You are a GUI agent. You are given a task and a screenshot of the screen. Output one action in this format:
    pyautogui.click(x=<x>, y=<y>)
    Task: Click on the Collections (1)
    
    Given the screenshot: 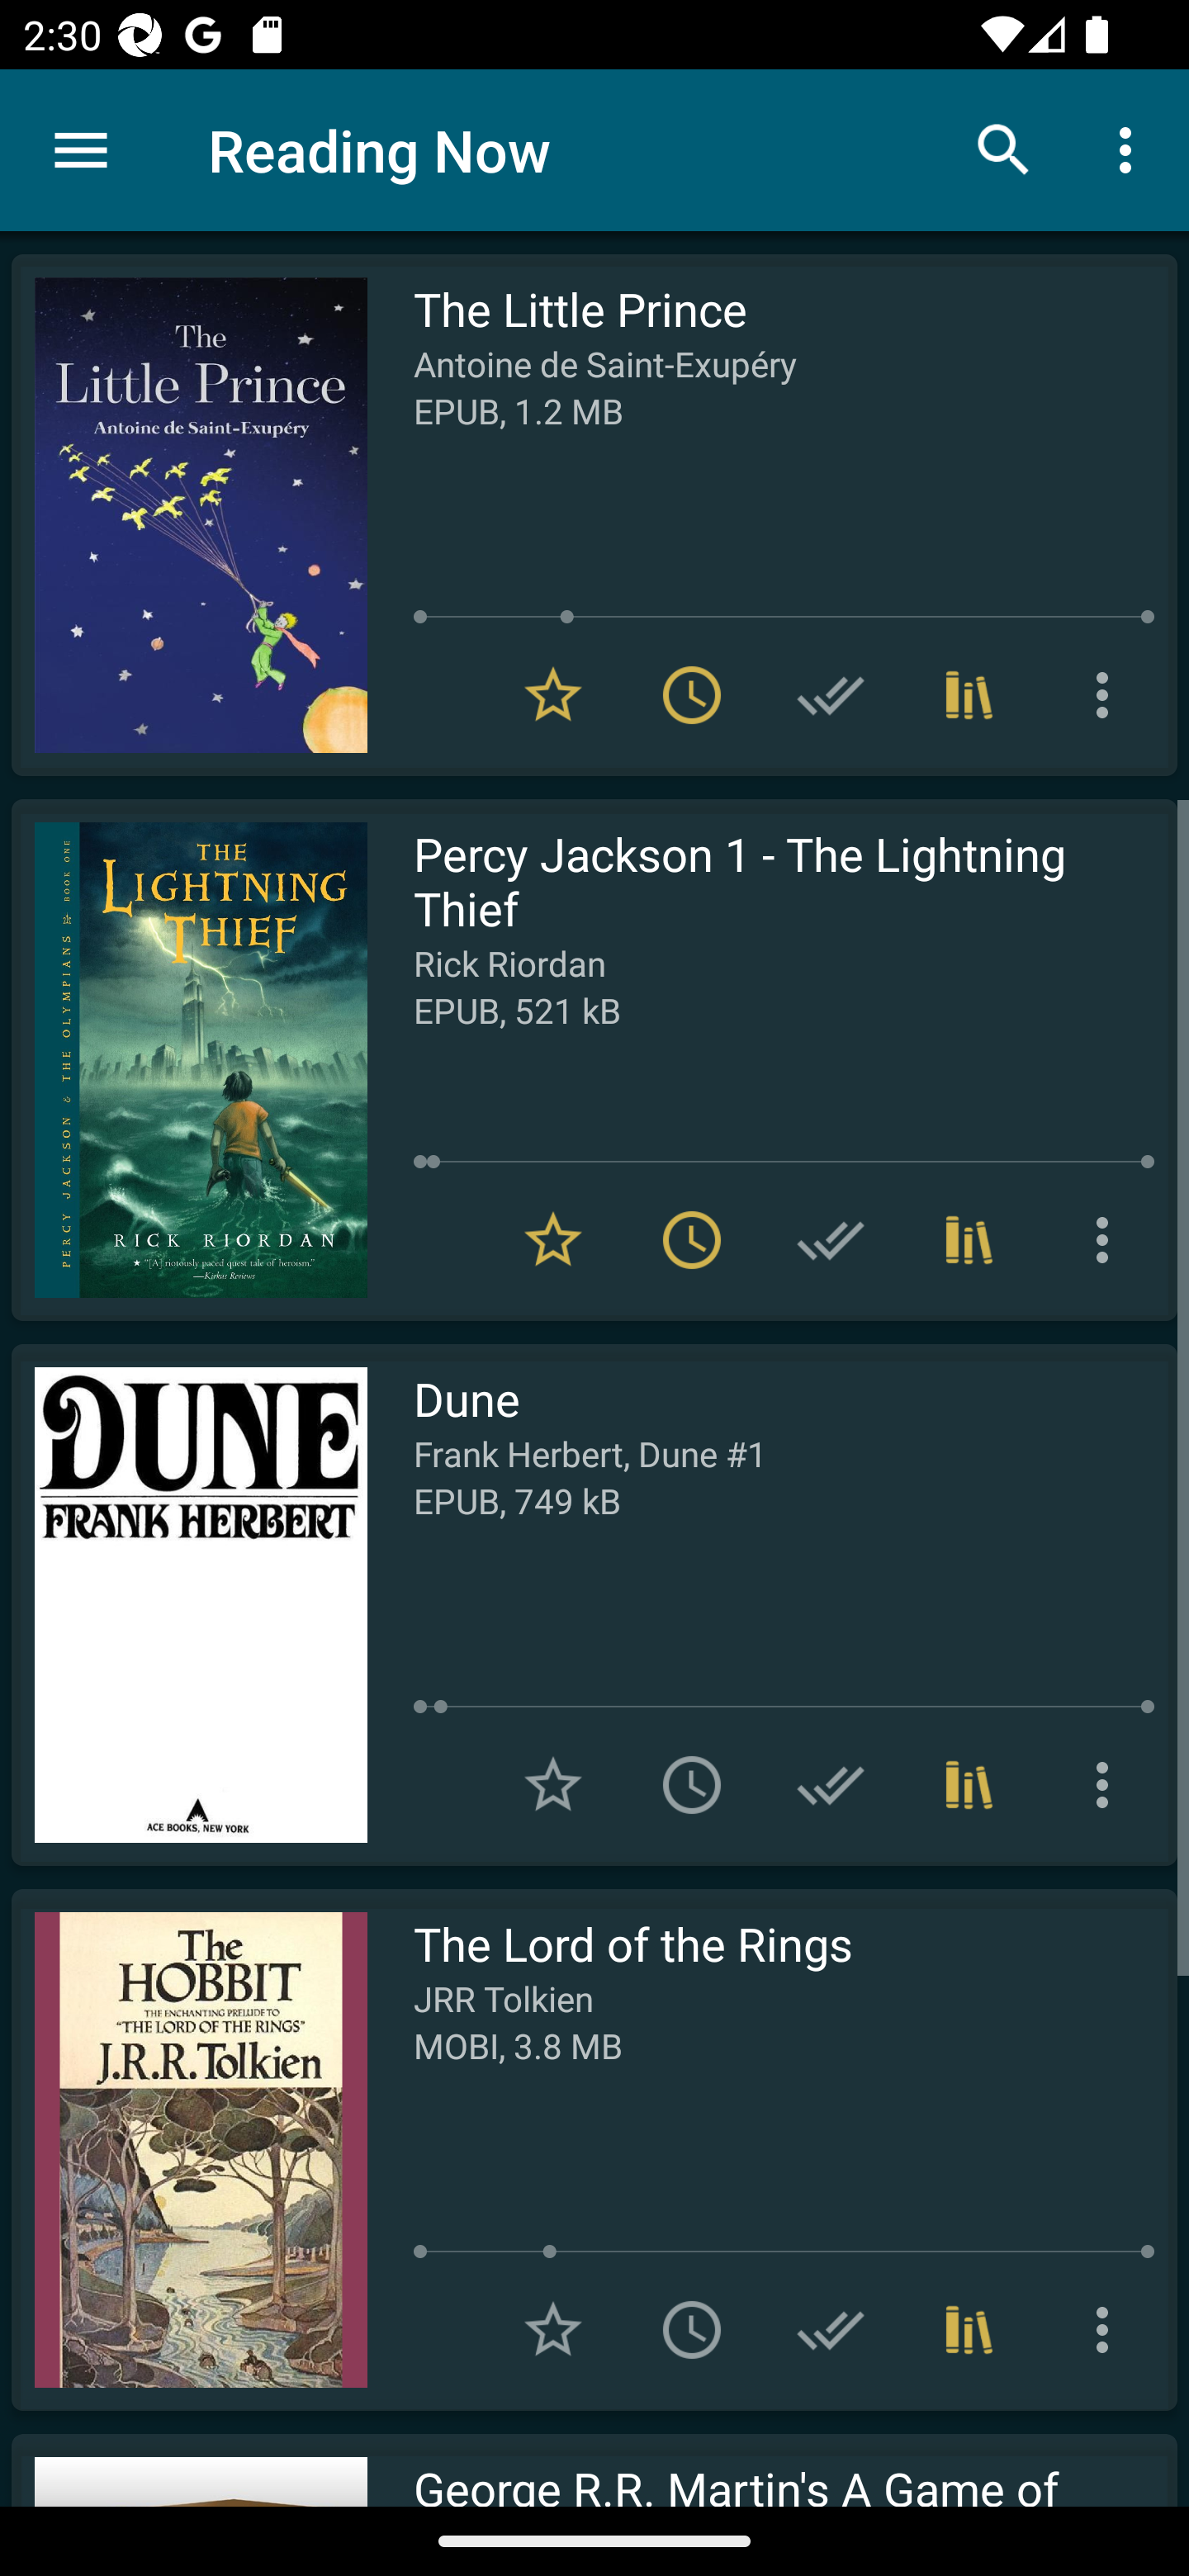 What is the action you would take?
    pyautogui.click(x=969, y=1785)
    